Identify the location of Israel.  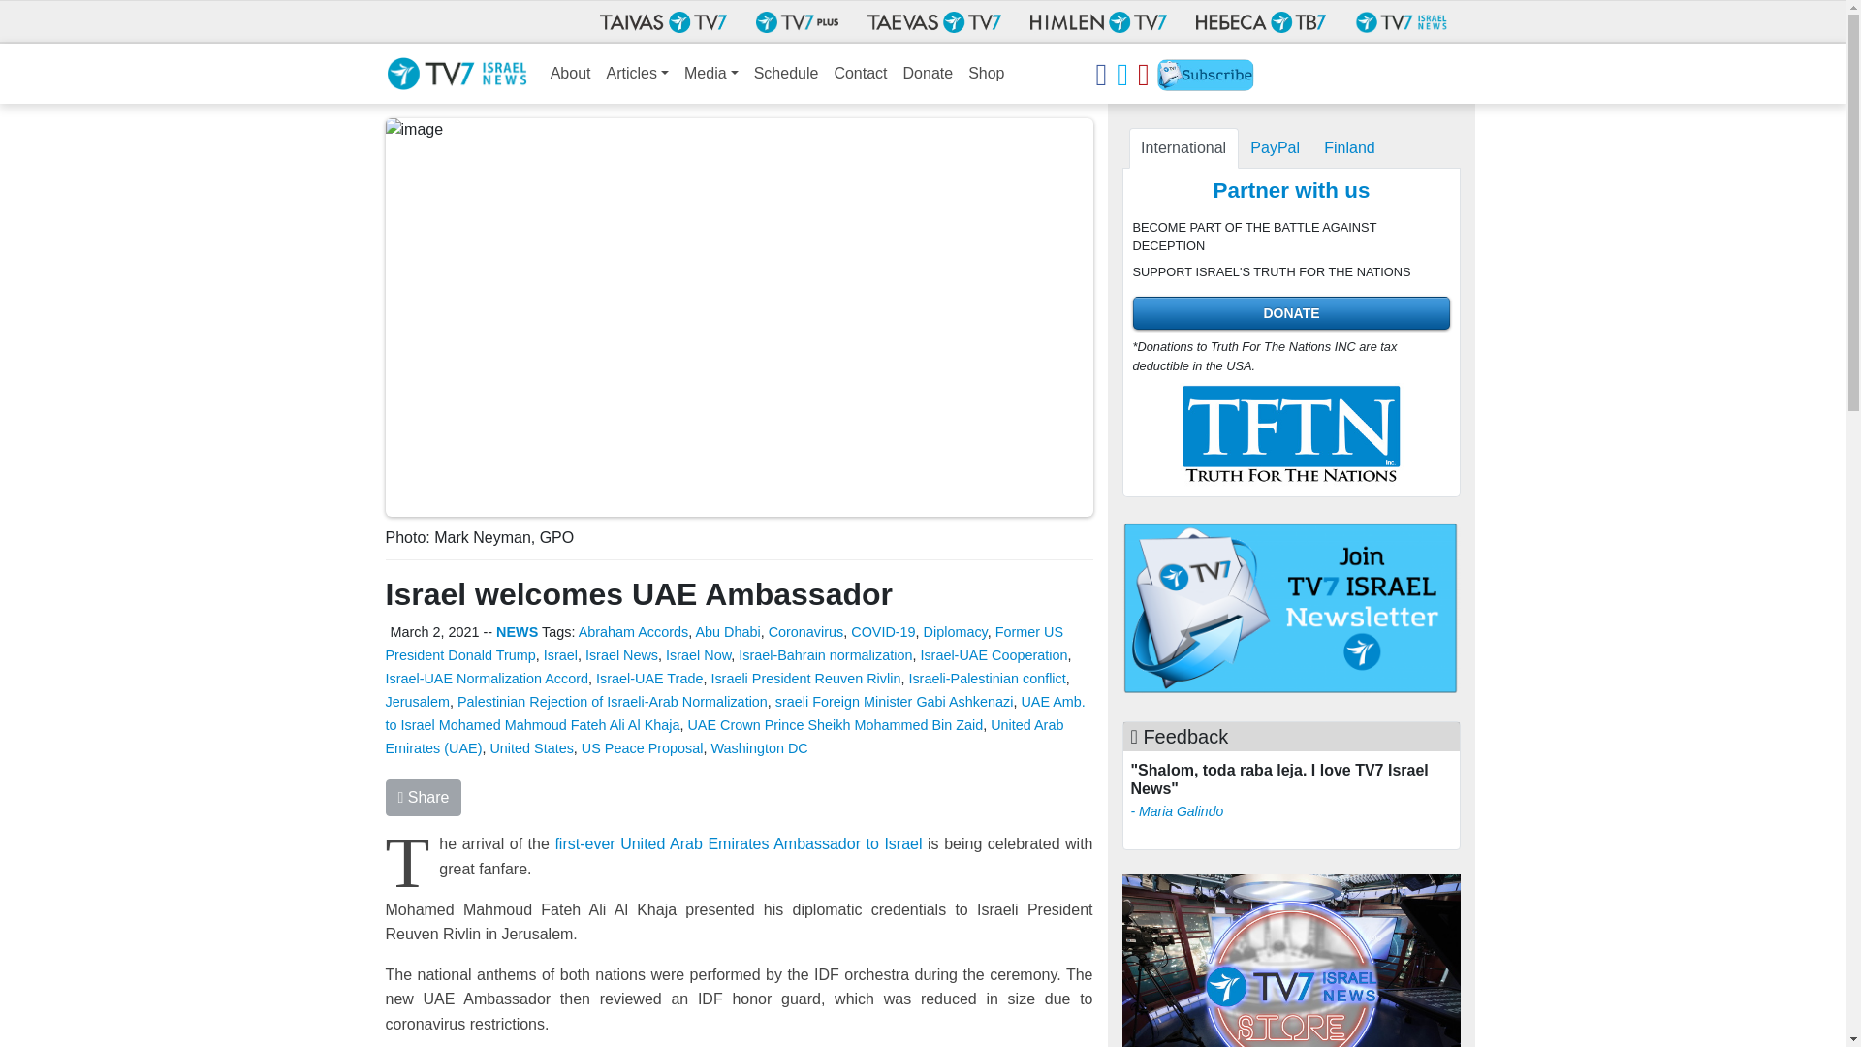
(560, 655).